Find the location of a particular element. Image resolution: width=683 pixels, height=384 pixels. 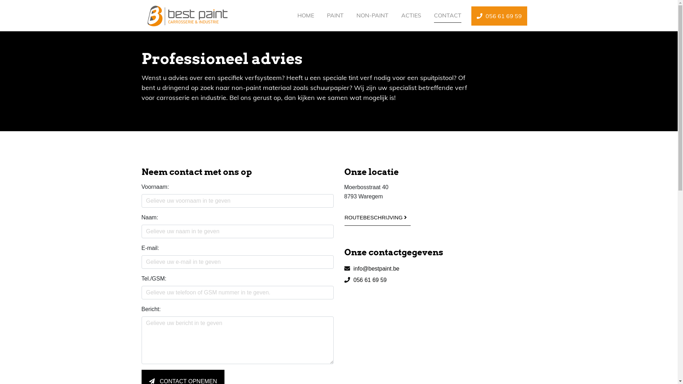

info@bestpaint.be is located at coordinates (407, 269).